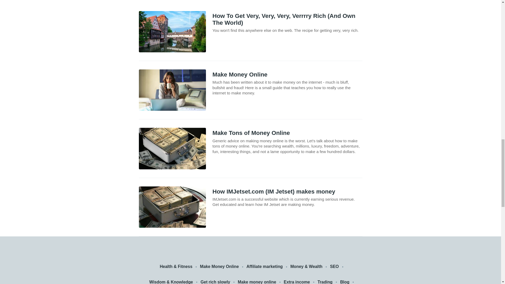 The image size is (505, 284). I want to click on Blog, so click(345, 281).